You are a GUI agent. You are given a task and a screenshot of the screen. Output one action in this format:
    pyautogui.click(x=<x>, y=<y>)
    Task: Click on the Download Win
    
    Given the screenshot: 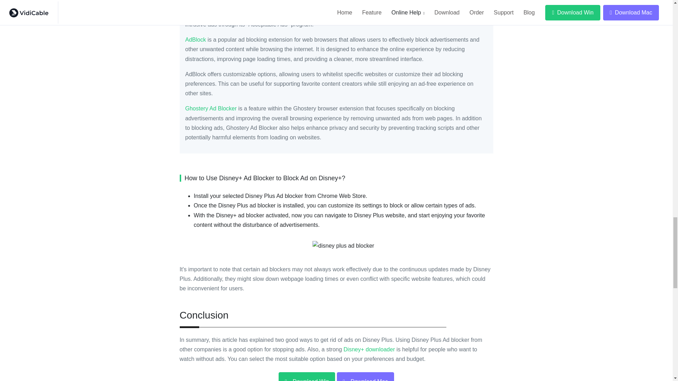 What is the action you would take?
    pyautogui.click(x=307, y=377)
    